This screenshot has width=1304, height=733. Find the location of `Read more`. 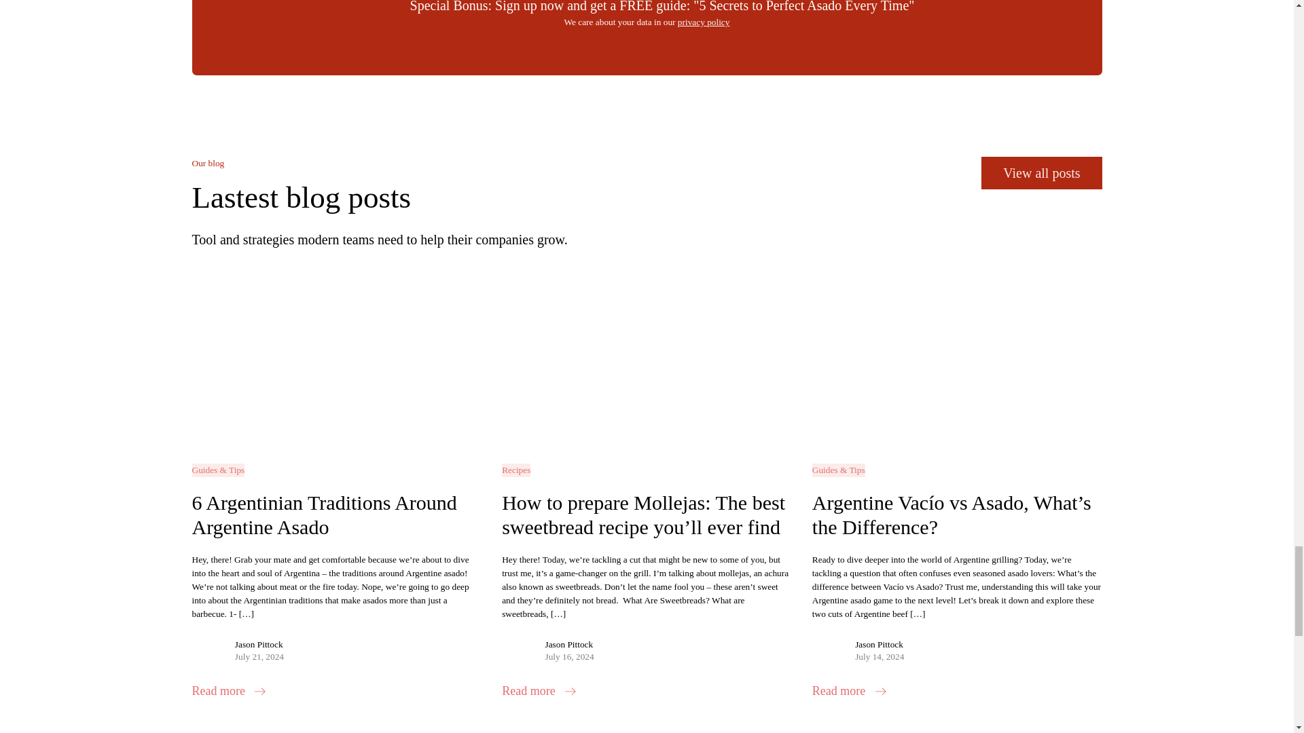

Read more is located at coordinates (539, 691).